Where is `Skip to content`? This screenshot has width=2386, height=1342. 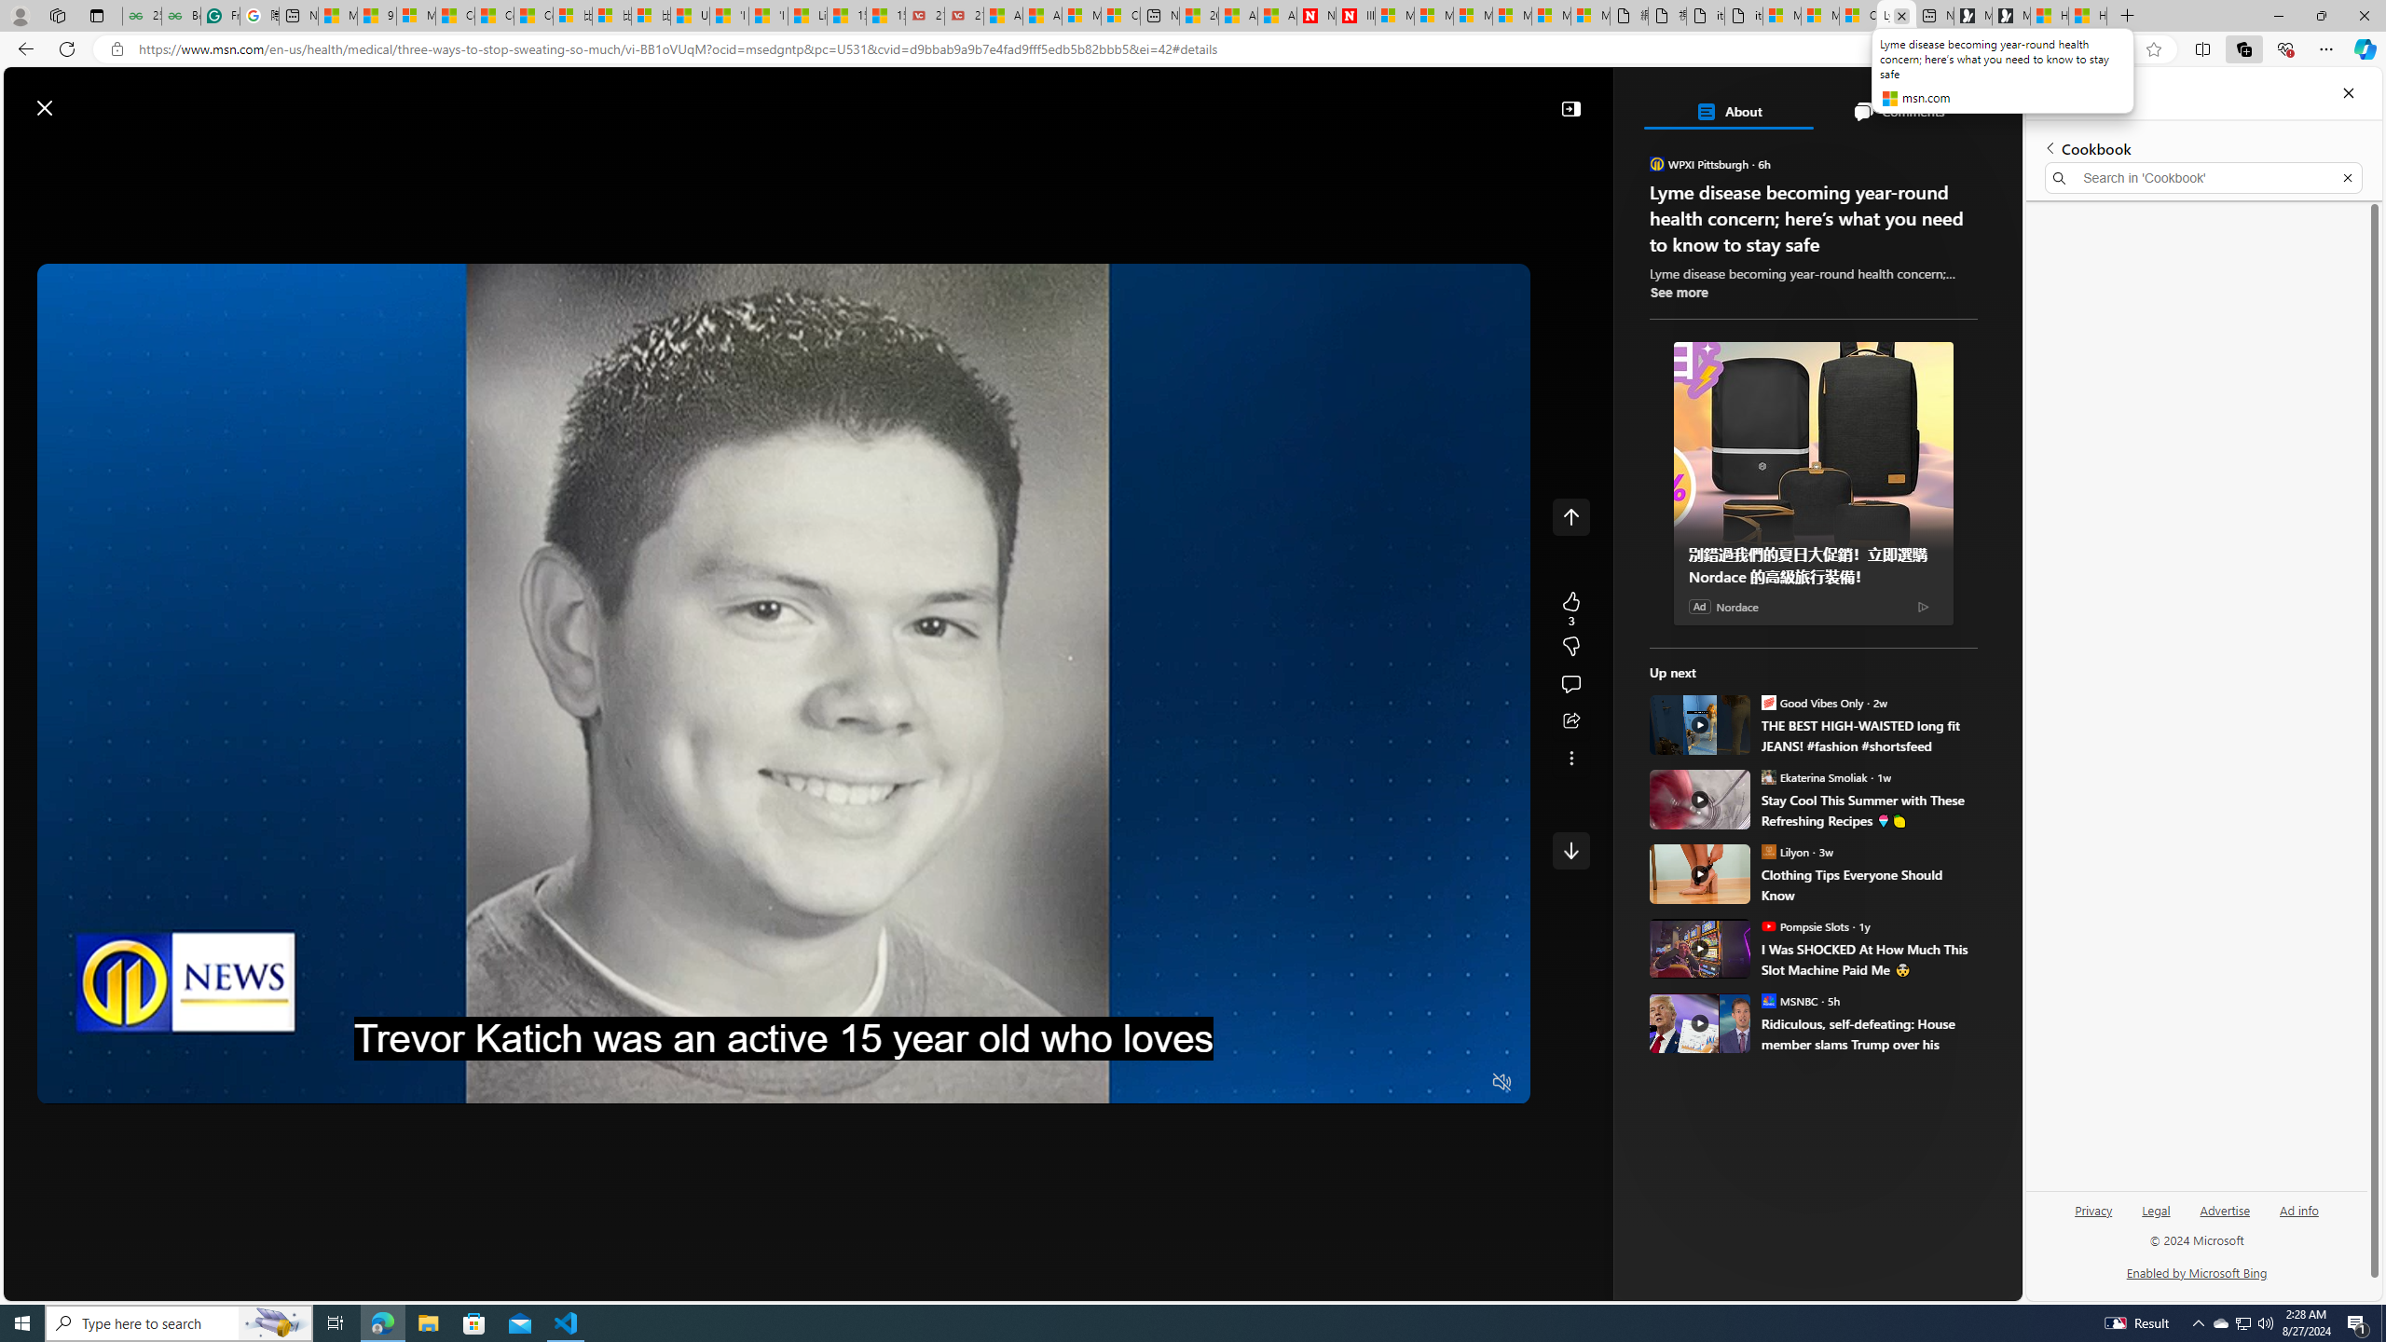 Skip to content is located at coordinates (80, 99).